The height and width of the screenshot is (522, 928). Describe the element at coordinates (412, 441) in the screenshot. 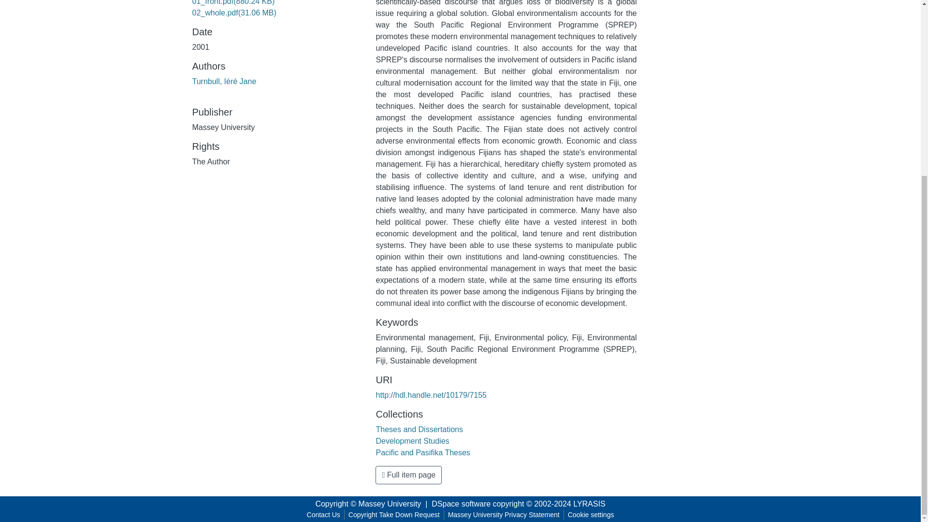

I see `Development Studies` at that location.